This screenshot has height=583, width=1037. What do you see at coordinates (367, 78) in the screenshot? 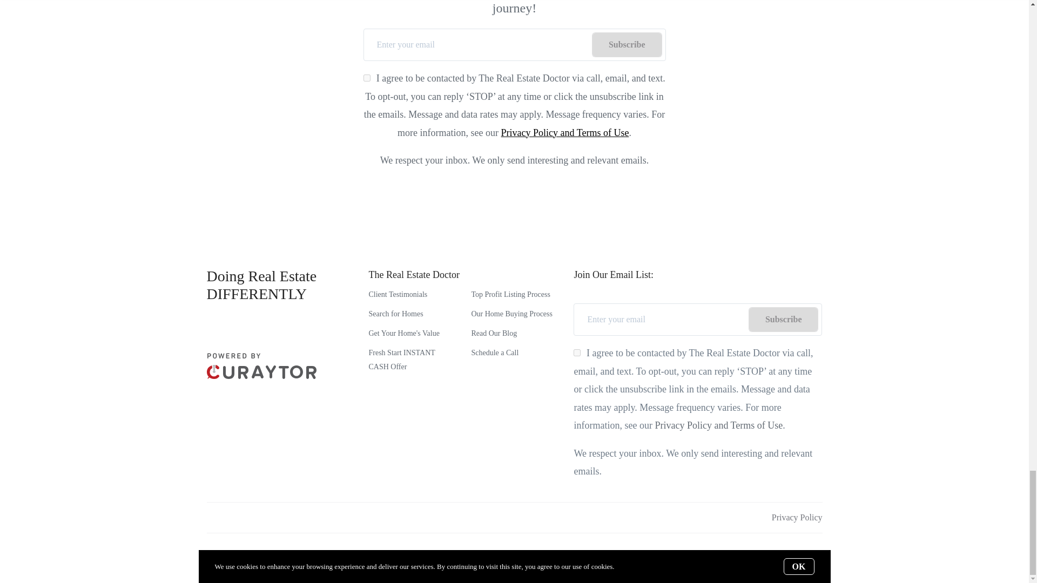
I see `on` at bounding box center [367, 78].